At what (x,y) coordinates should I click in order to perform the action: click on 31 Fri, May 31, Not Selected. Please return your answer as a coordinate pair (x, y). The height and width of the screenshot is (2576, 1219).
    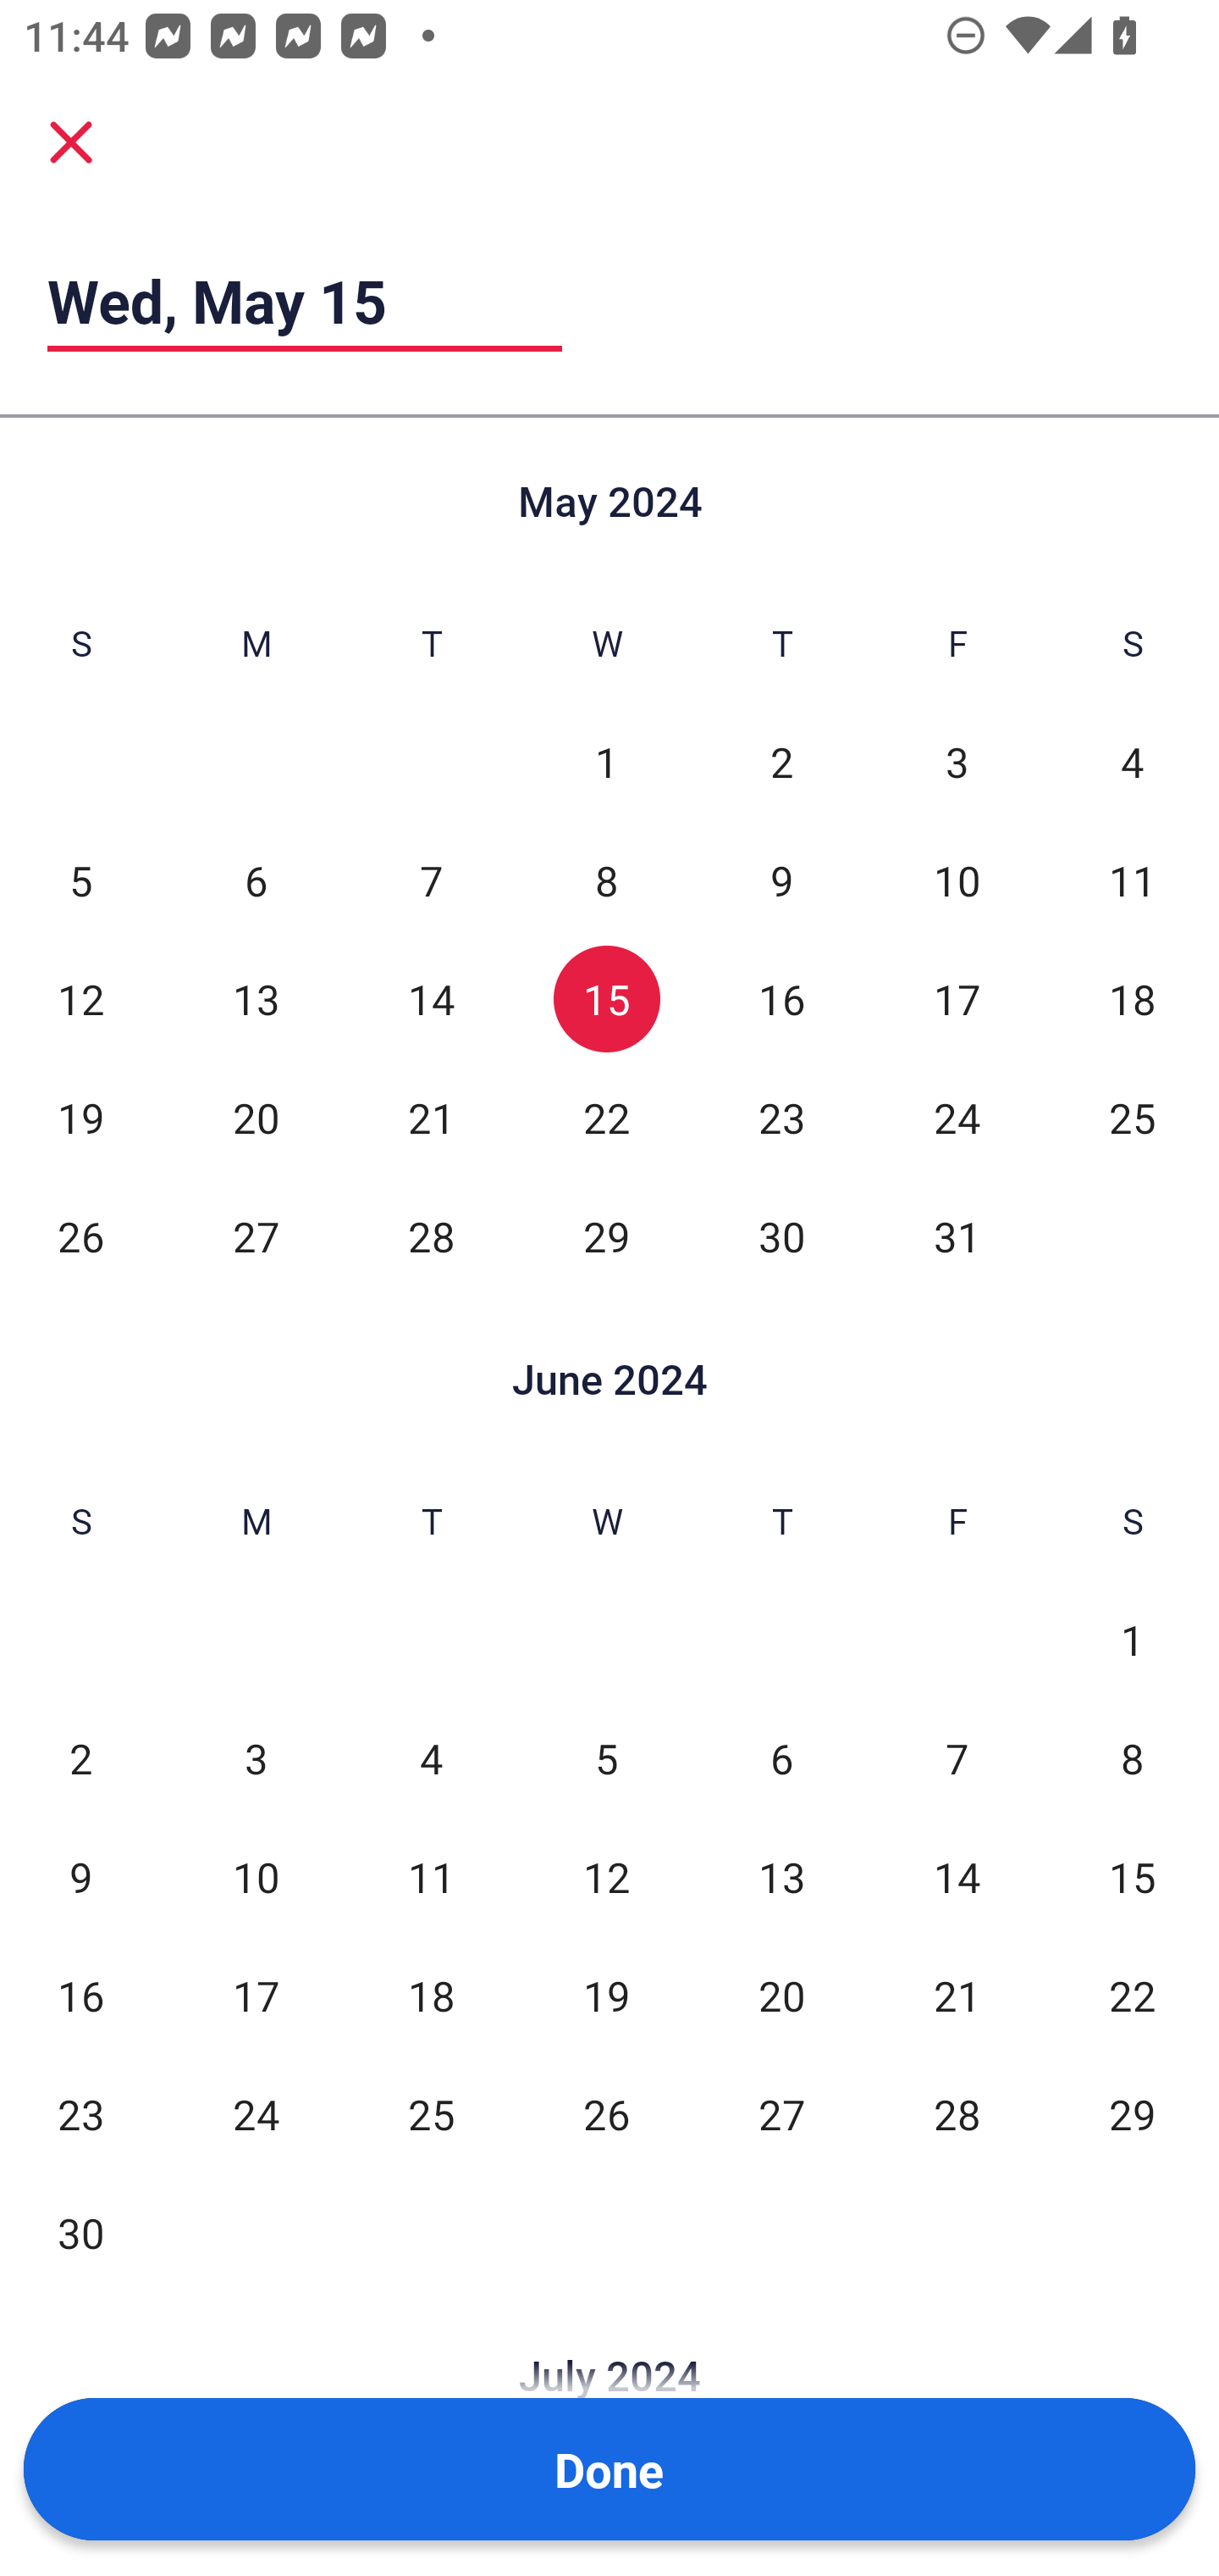
    Looking at the image, I should click on (957, 1236).